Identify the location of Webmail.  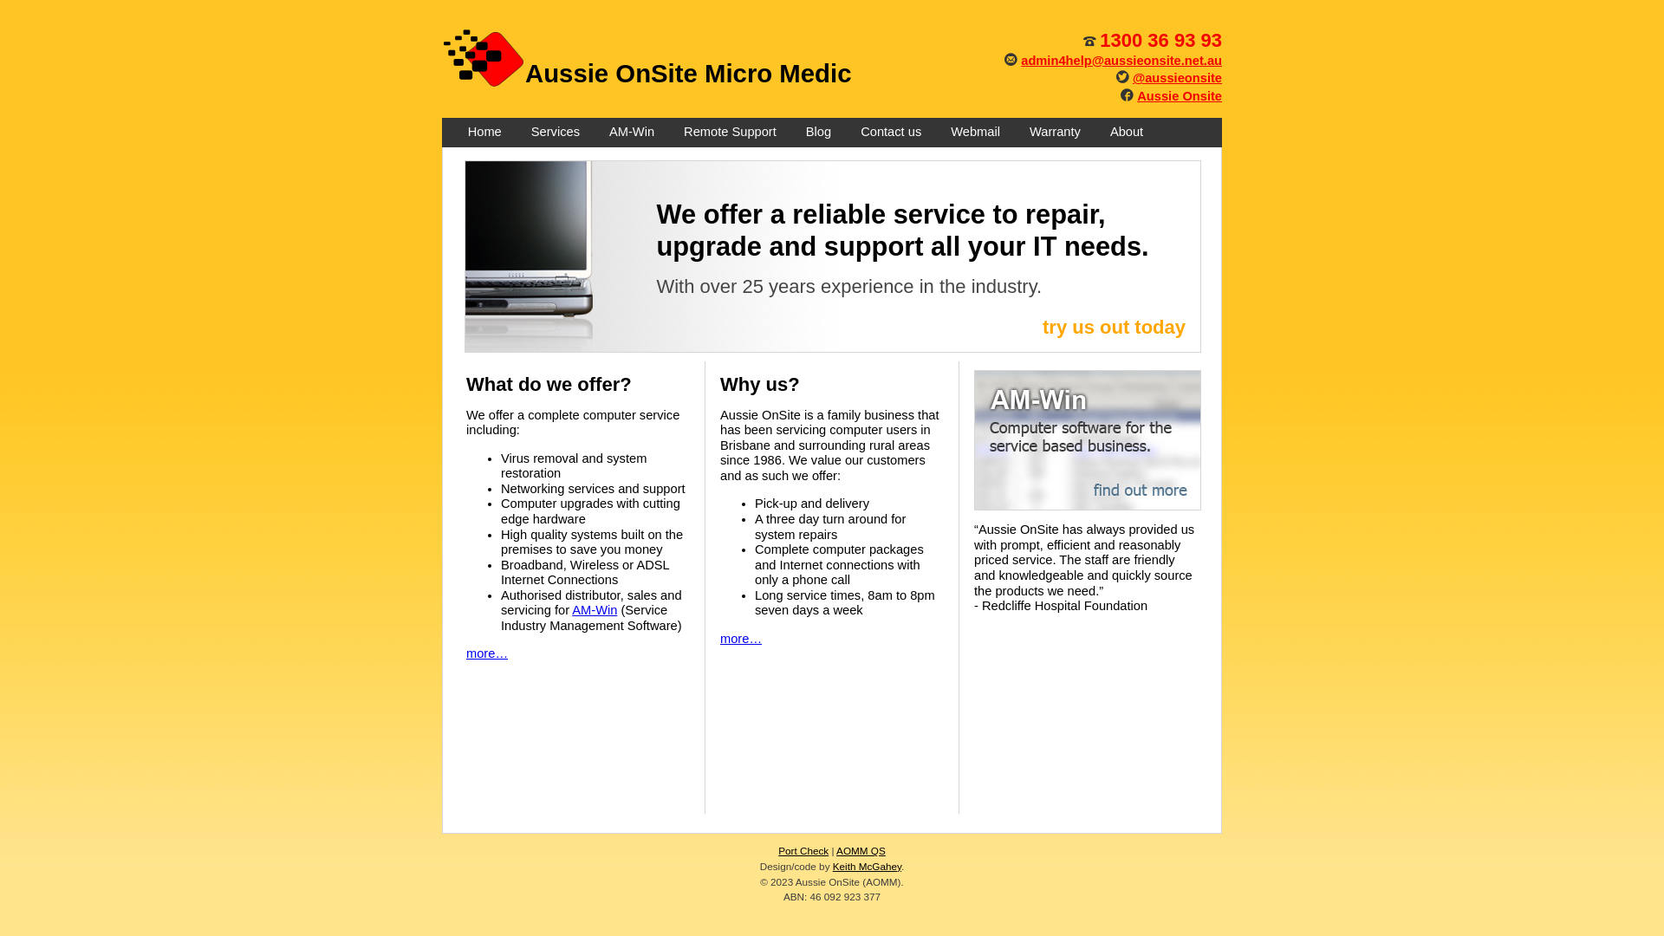
(976, 133).